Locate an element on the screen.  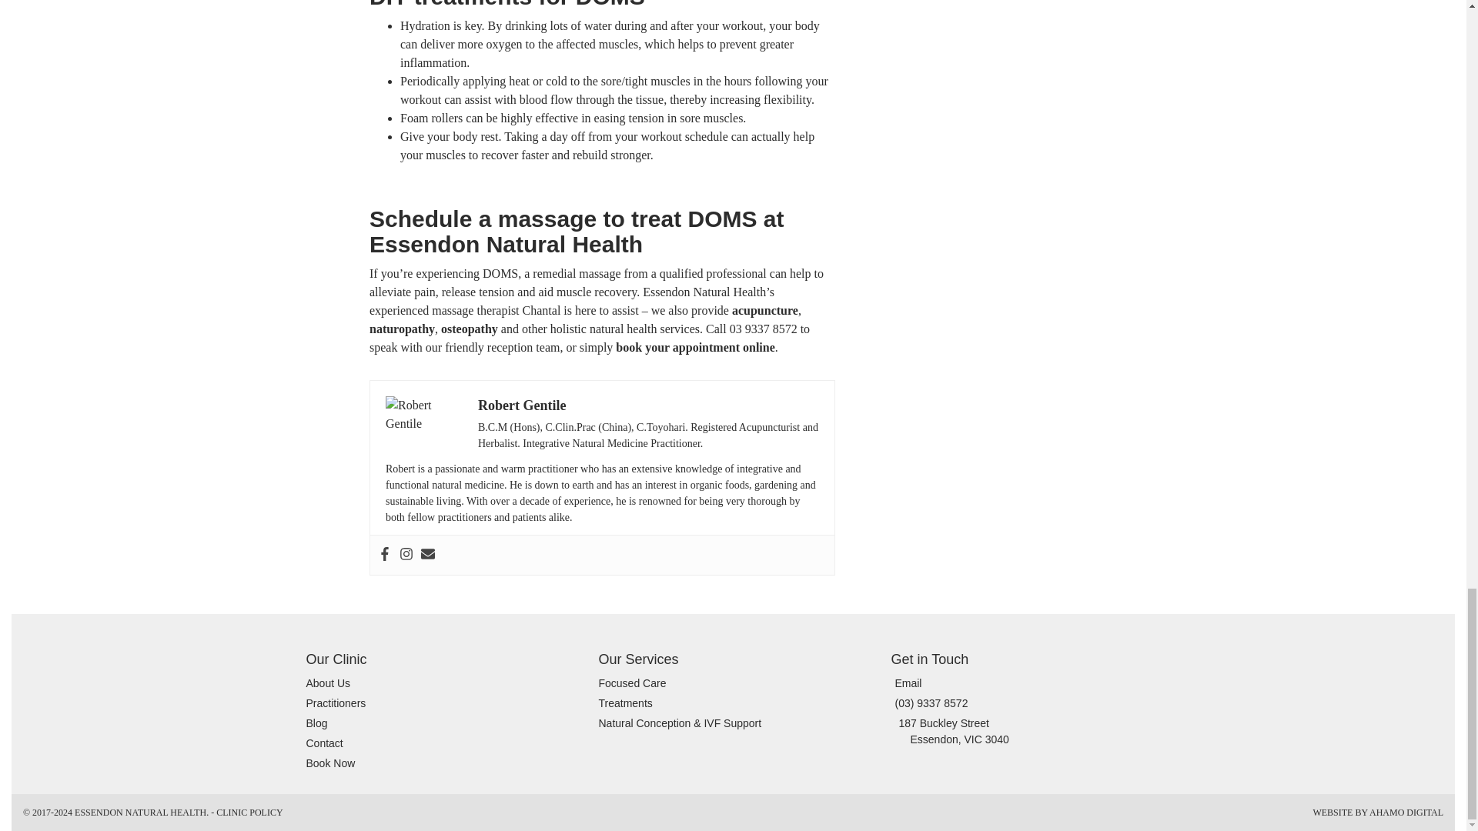
naturopathy is located at coordinates (402, 329).